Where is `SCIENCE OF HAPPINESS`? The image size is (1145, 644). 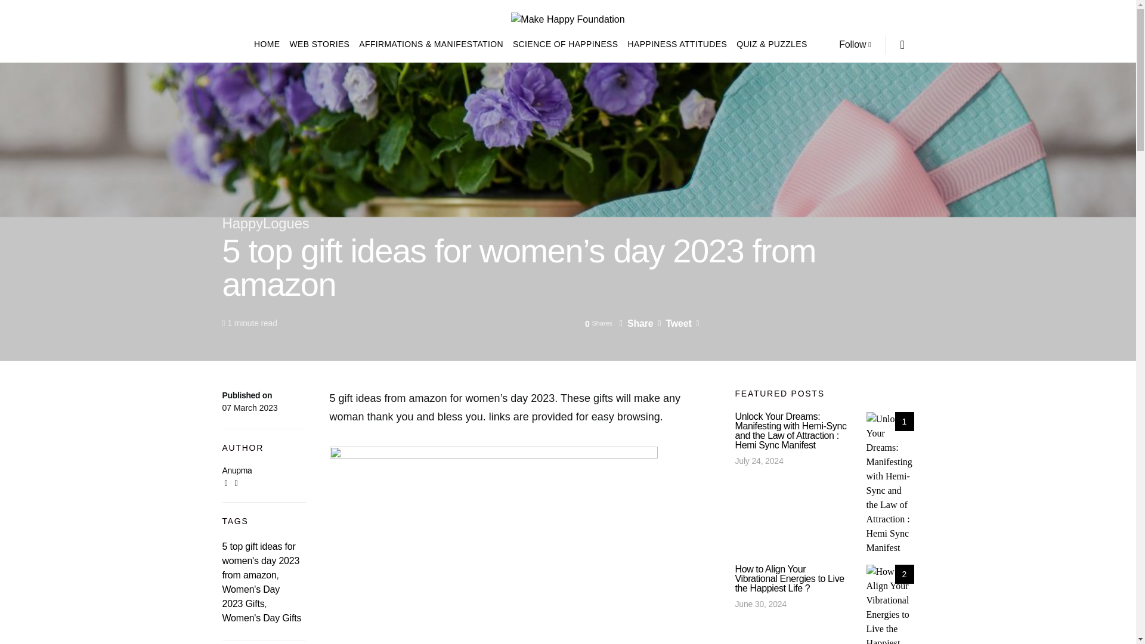
SCIENCE OF HAPPINESS is located at coordinates (565, 44).